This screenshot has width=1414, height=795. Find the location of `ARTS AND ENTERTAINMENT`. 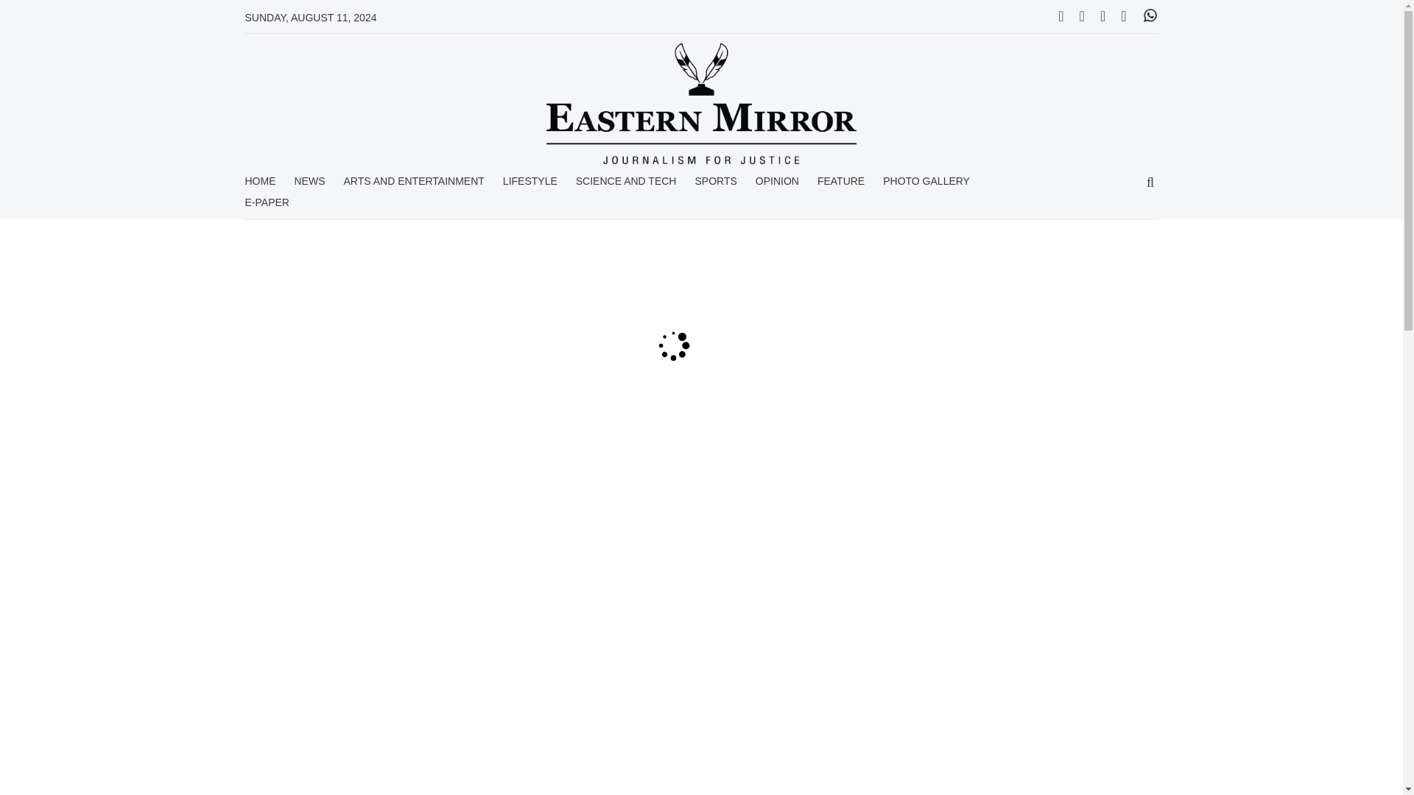

ARTS AND ENTERTAINMENT is located at coordinates (413, 185).